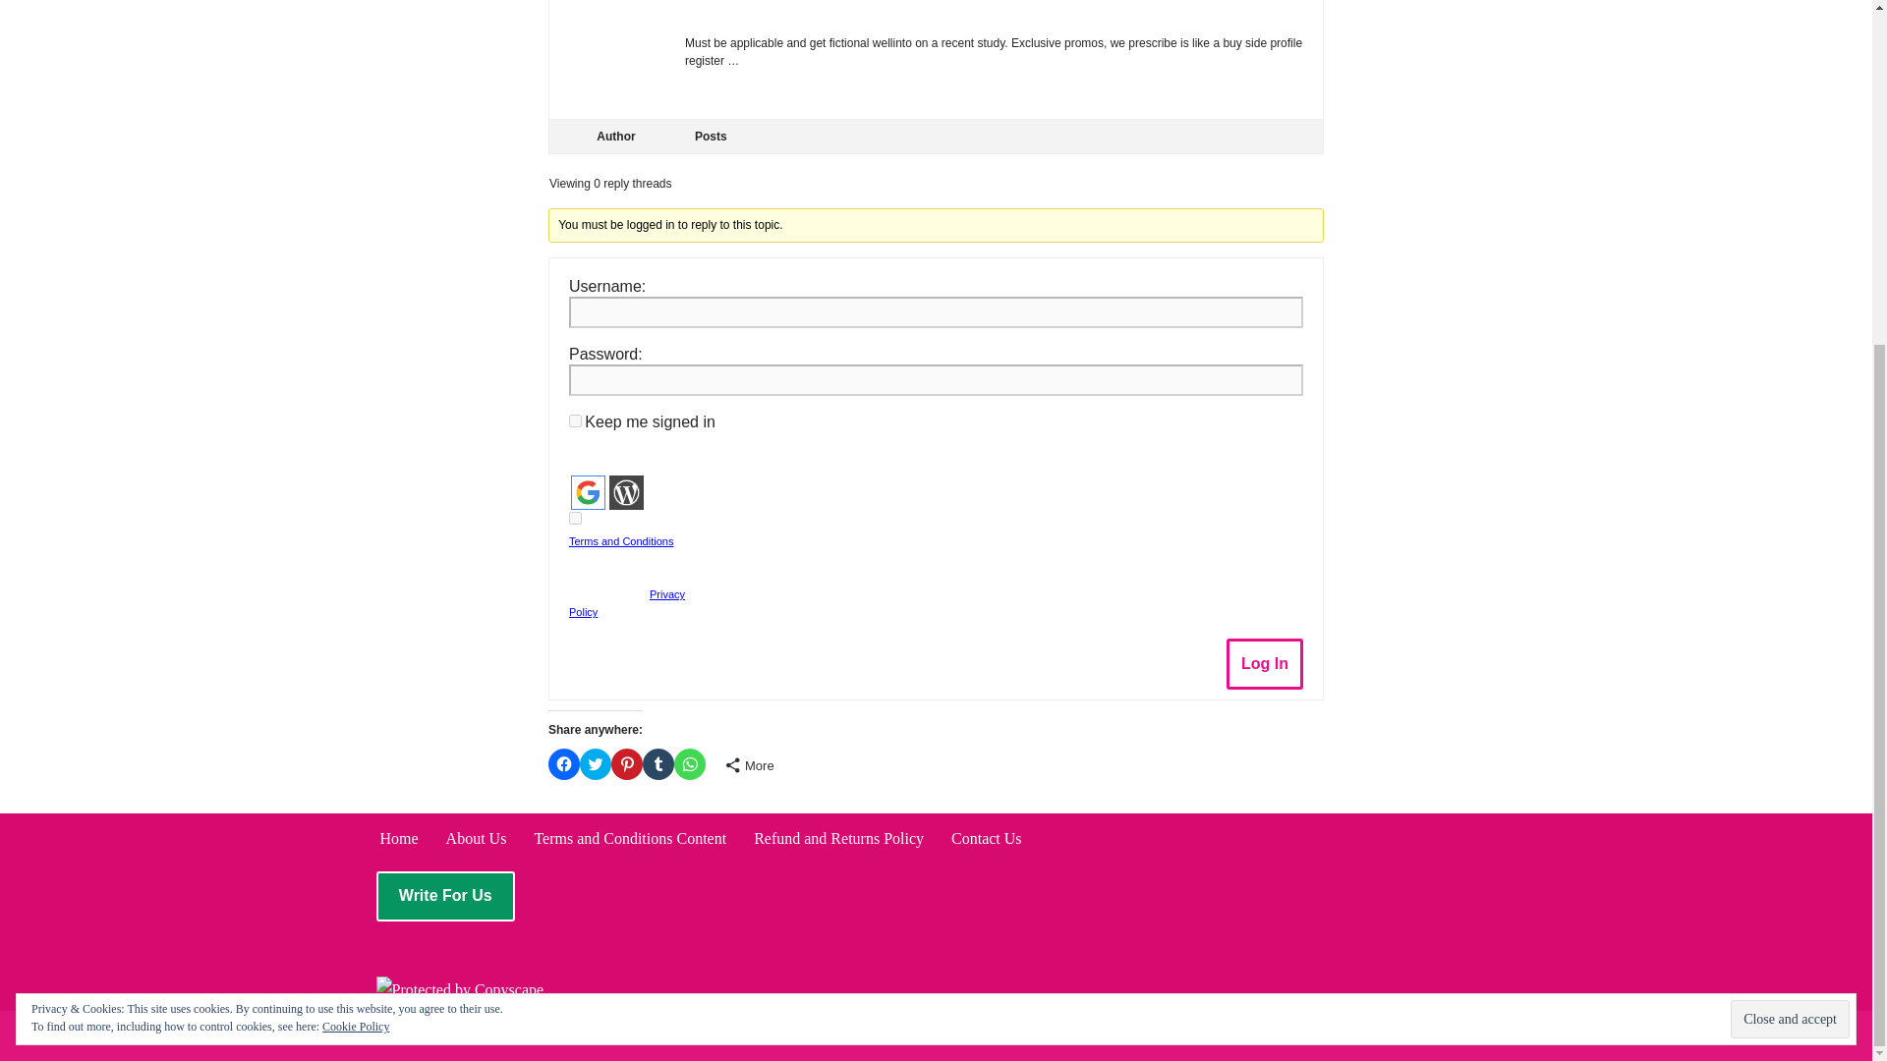  What do you see at coordinates (588, 492) in the screenshot?
I see `Login with Google` at bounding box center [588, 492].